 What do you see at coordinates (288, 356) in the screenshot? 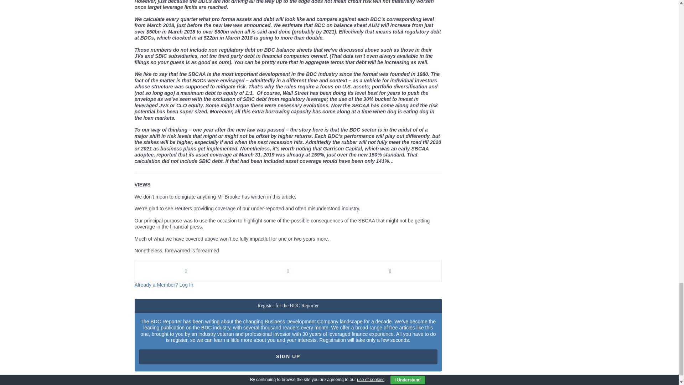
I see `SIGN UP` at bounding box center [288, 356].